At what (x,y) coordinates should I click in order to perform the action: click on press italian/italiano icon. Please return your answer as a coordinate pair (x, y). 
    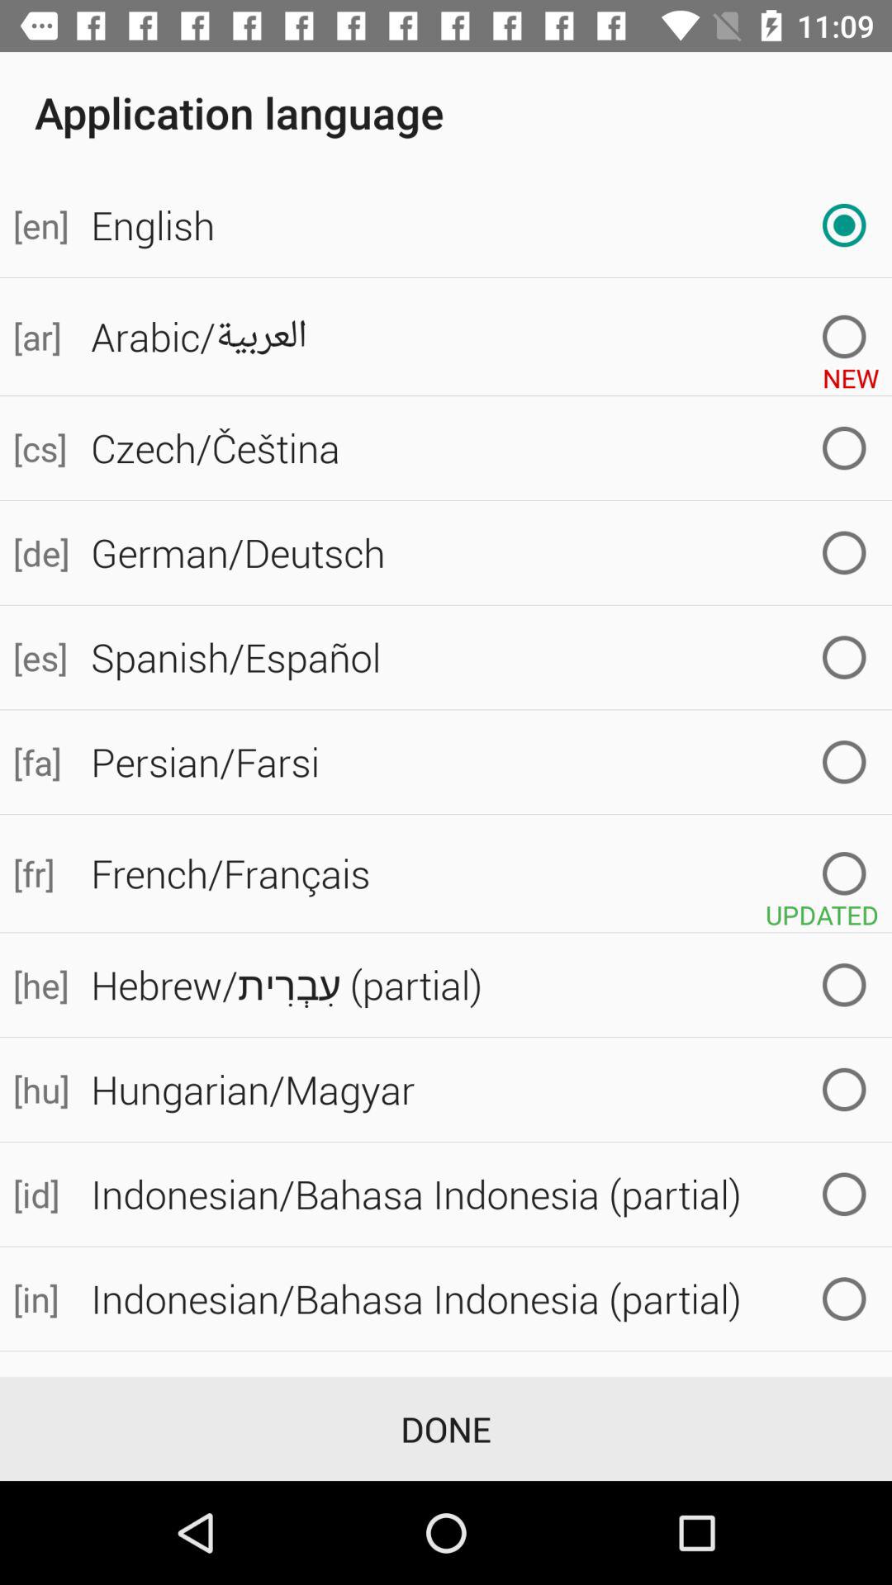
    Looking at the image, I should click on (485, 1372).